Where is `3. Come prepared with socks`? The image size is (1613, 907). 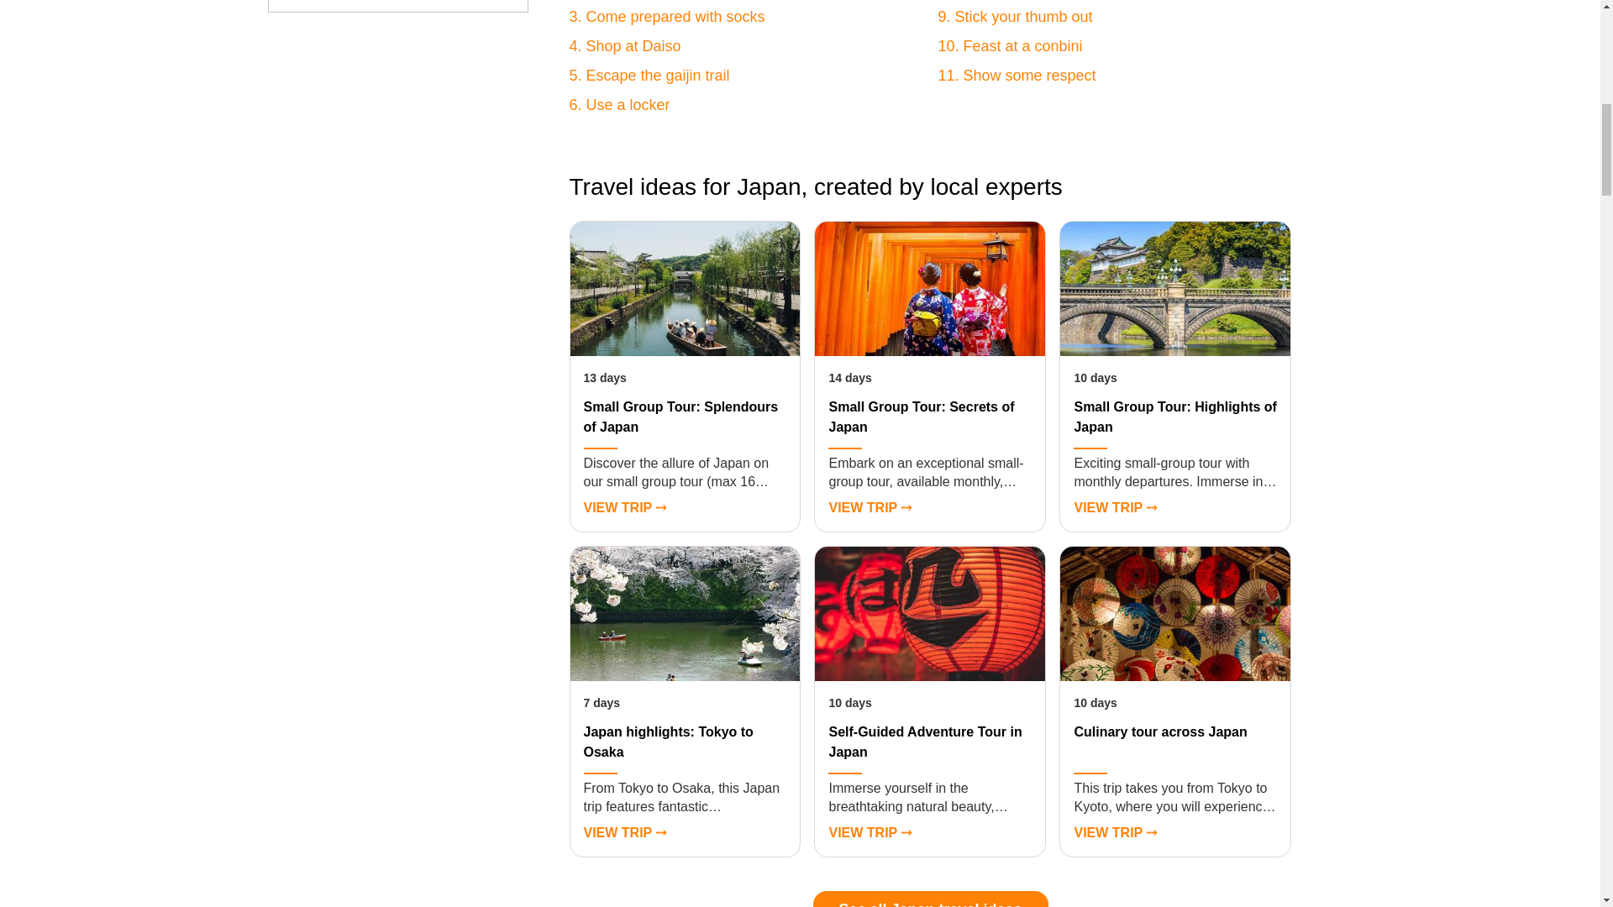
3. Come prepared with socks is located at coordinates (667, 17).